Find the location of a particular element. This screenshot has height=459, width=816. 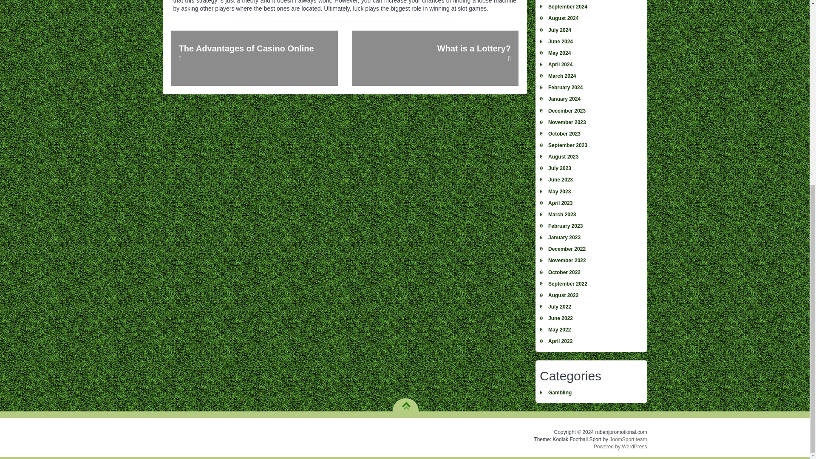

April 2024 is located at coordinates (591, 65).